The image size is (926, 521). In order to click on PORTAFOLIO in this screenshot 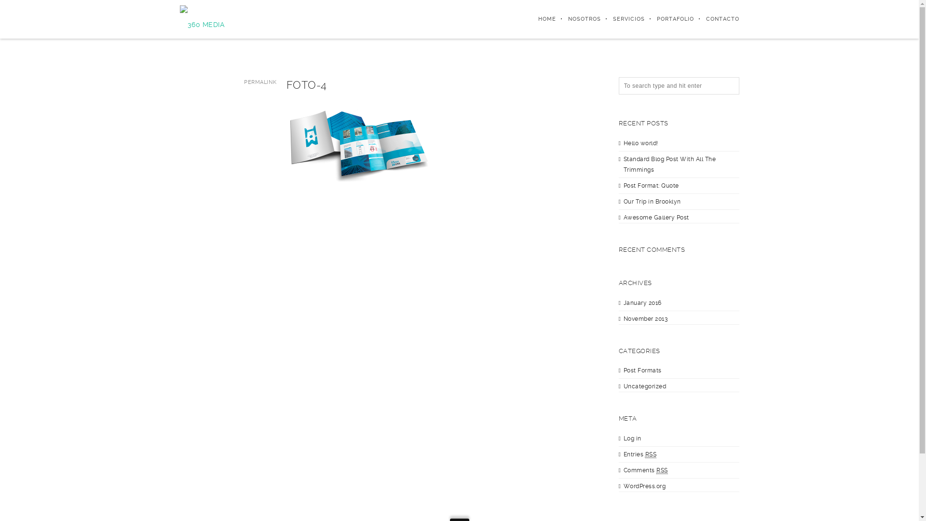, I will do `click(669, 19)`.